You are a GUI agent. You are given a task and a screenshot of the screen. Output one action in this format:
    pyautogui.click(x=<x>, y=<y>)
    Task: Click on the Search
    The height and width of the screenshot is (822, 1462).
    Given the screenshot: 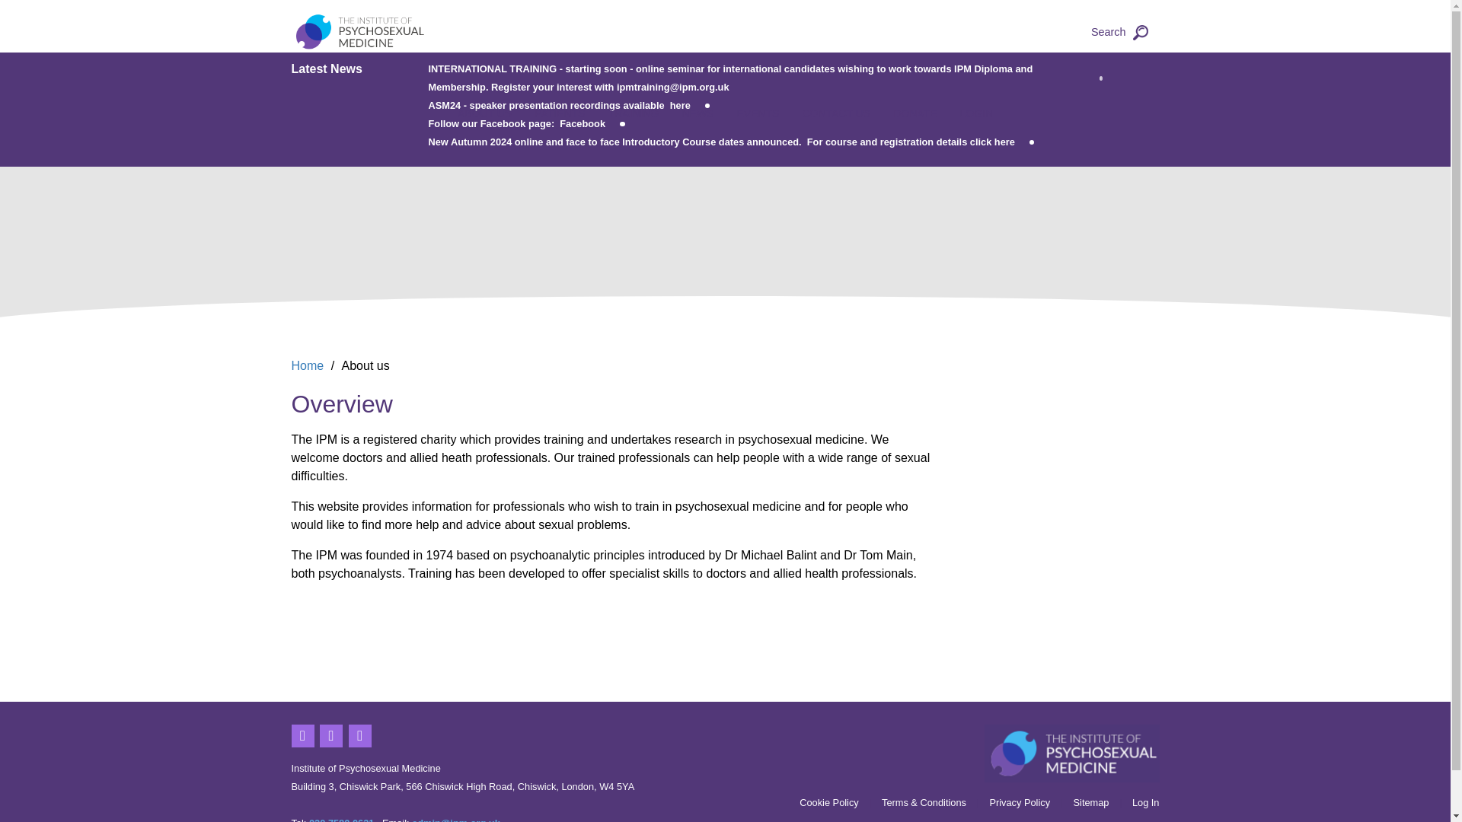 What is the action you would take?
    pyautogui.click(x=1119, y=32)
    